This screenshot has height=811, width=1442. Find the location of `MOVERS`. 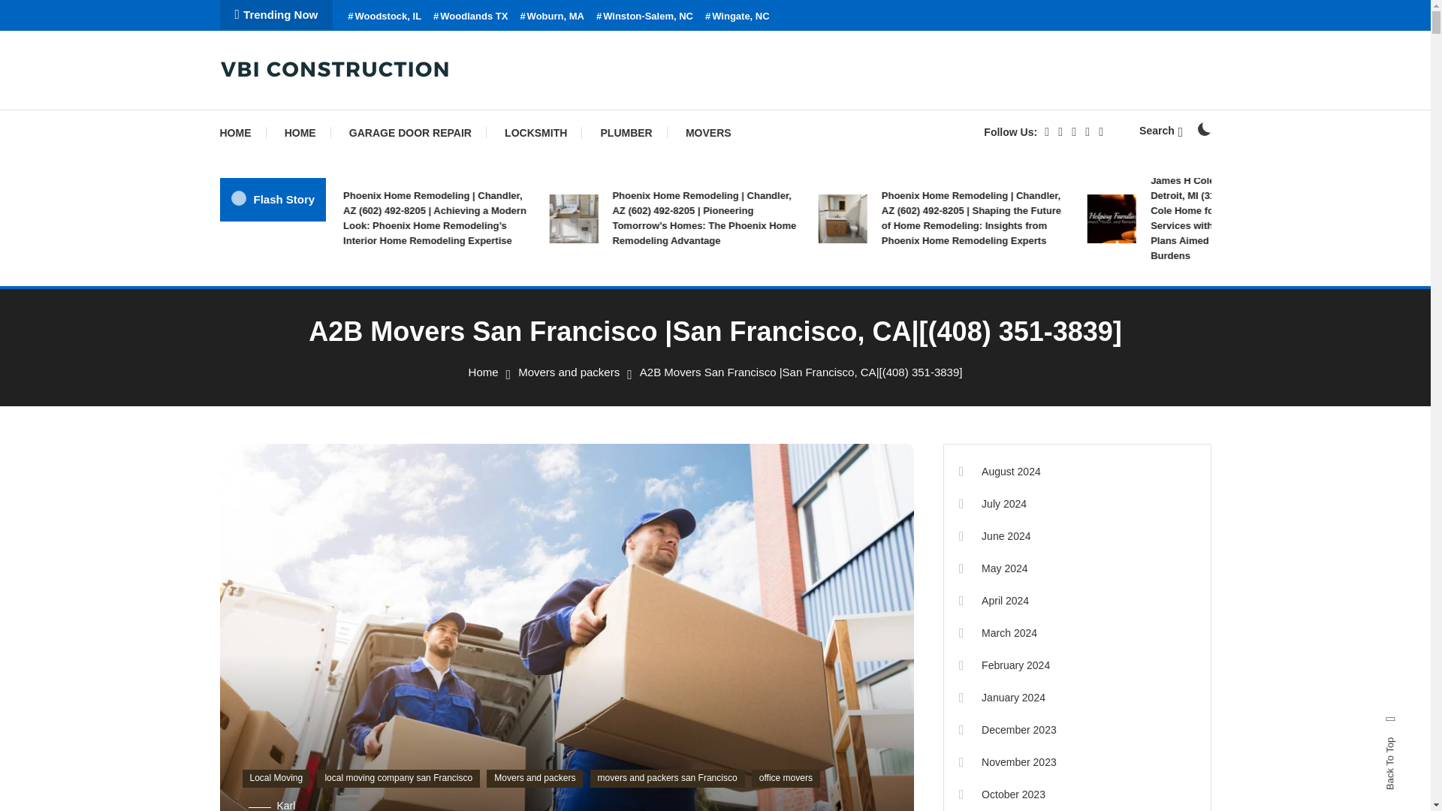

MOVERS is located at coordinates (708, 132).